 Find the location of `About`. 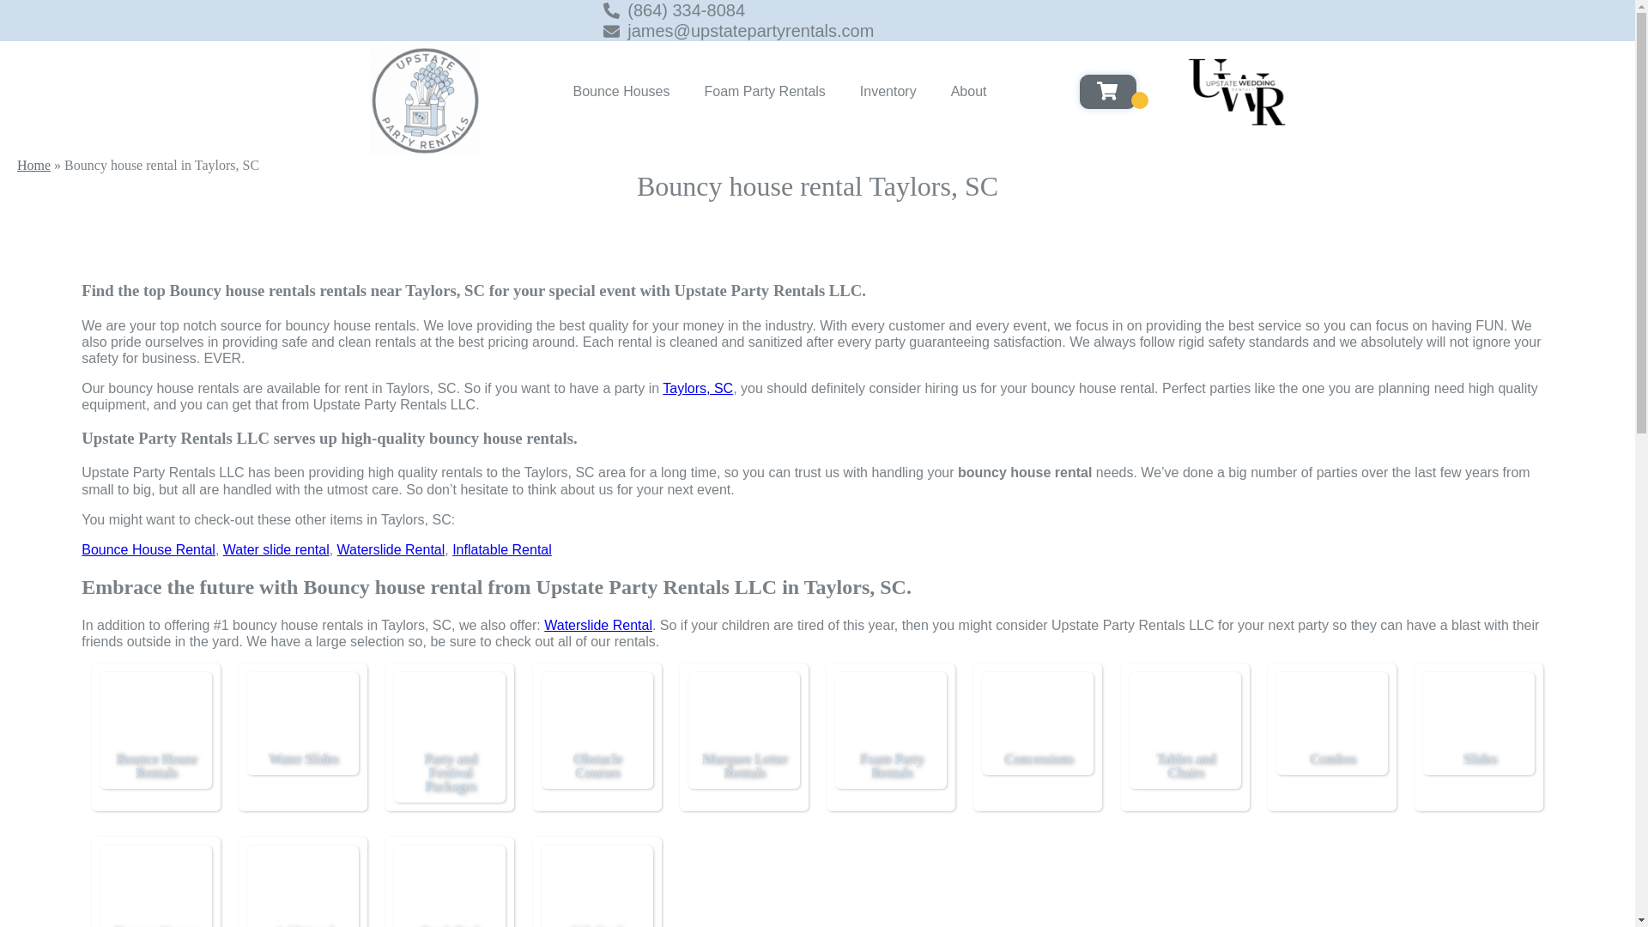

About is located at coordinates (968, 91).